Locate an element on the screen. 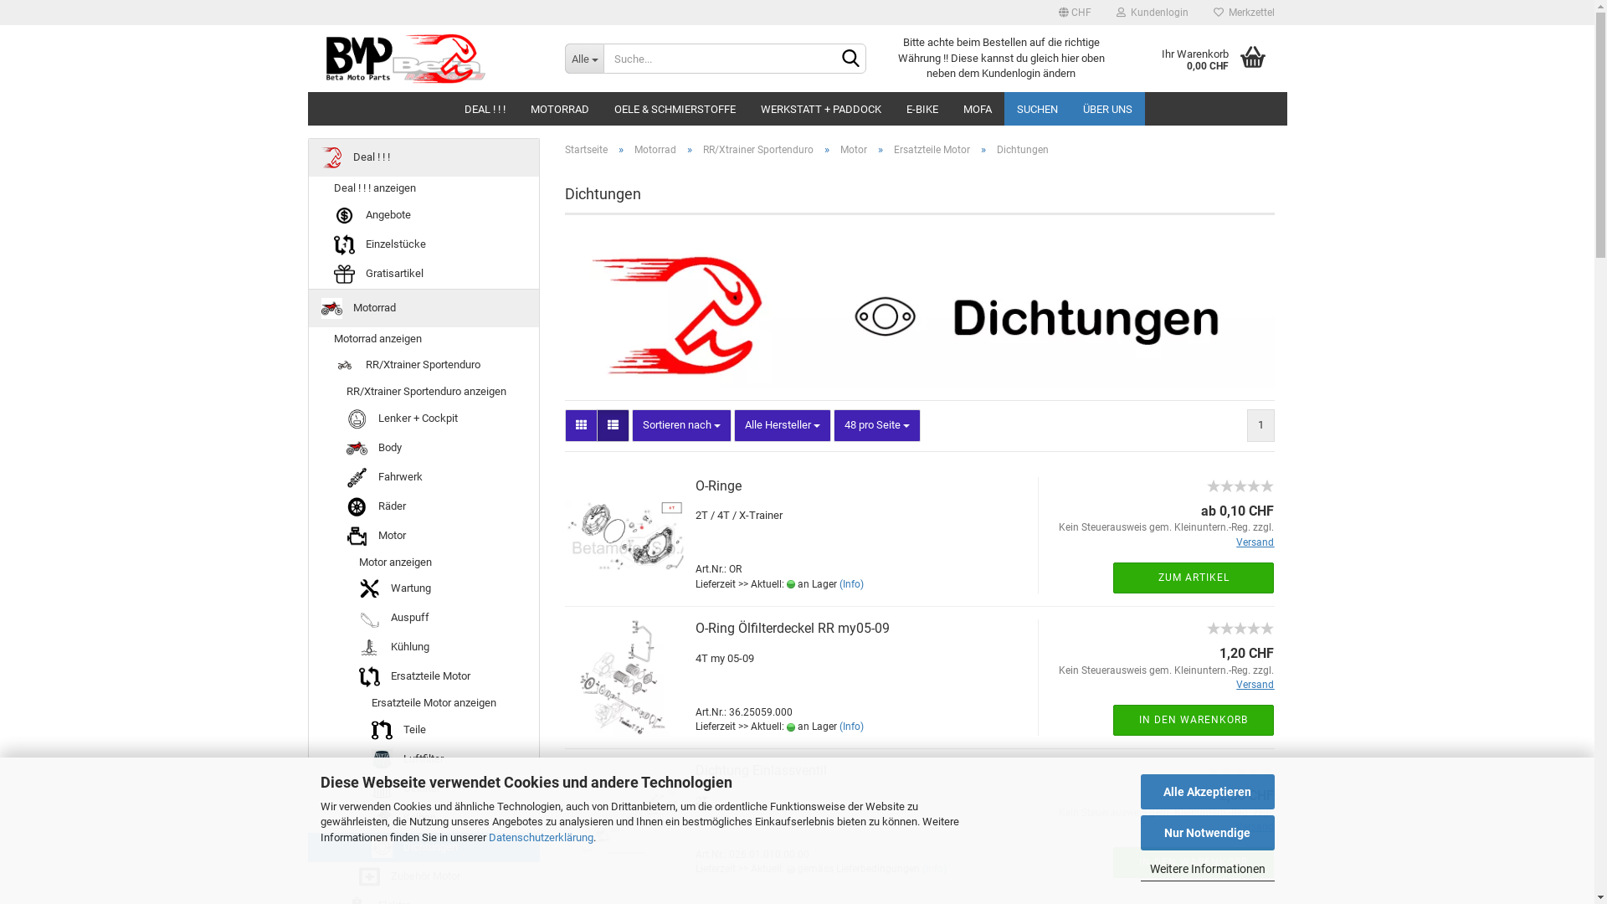 The image size is (1607, 904). ZUM ARTIKEL is located at coordinates (1194, 578).